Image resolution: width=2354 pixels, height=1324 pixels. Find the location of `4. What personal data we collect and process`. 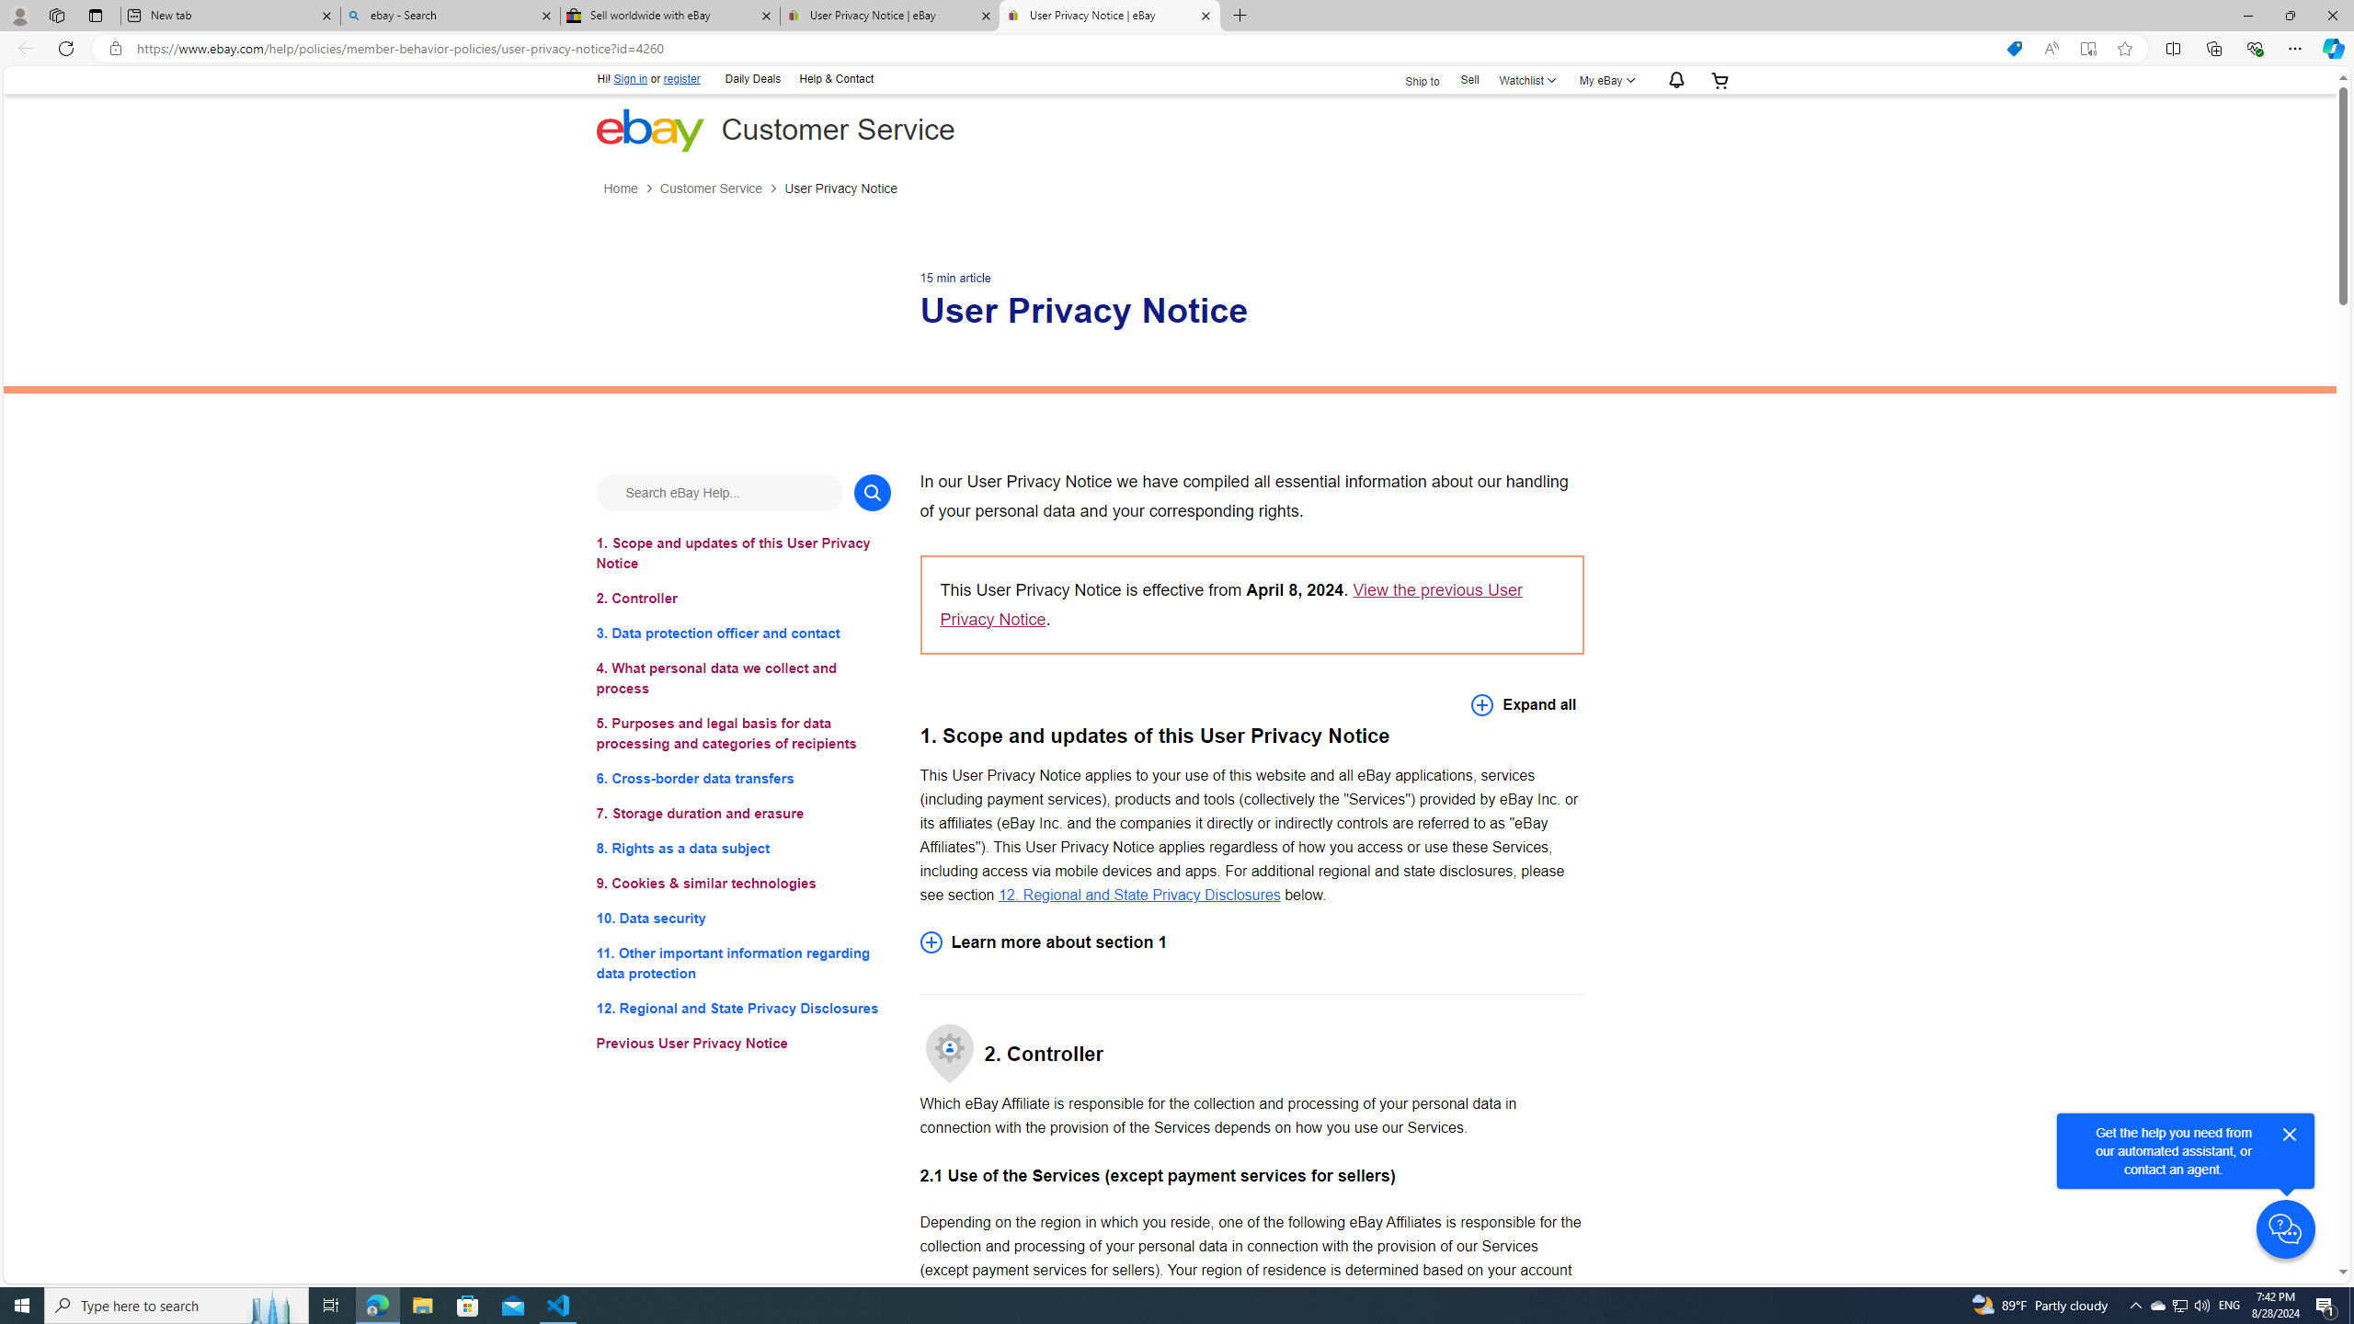

4. What personal data we collect and process is located at coordinates (743, 679).